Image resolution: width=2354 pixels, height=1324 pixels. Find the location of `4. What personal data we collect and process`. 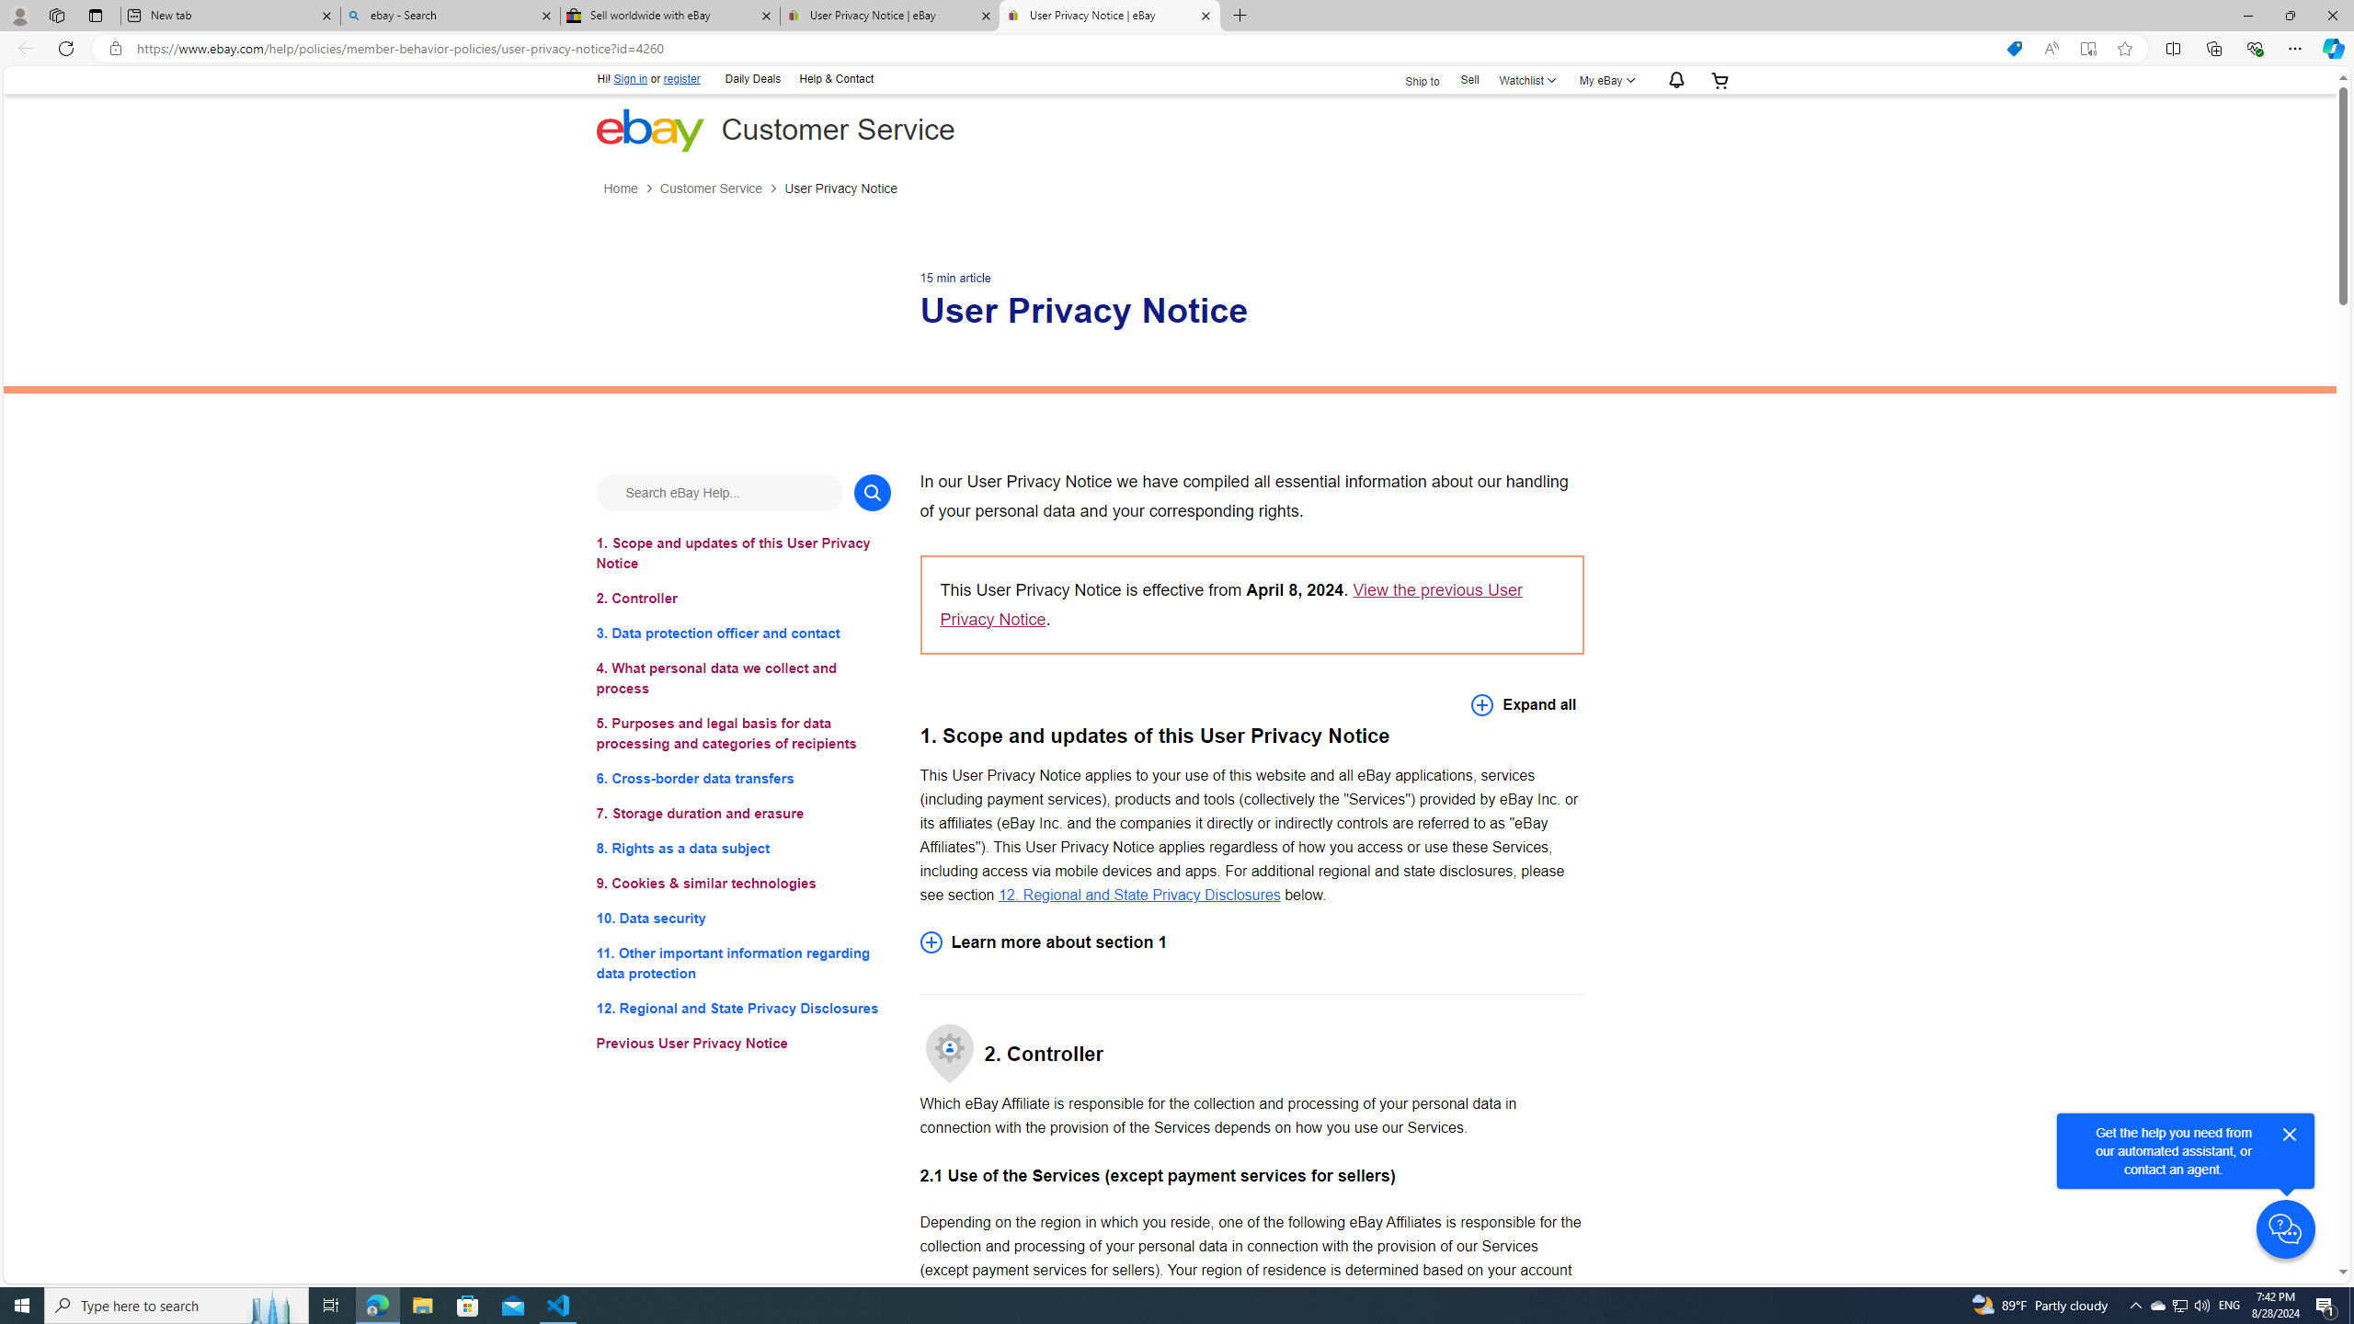

4. What personal data we collect and process is located at coordinates (743, 679).